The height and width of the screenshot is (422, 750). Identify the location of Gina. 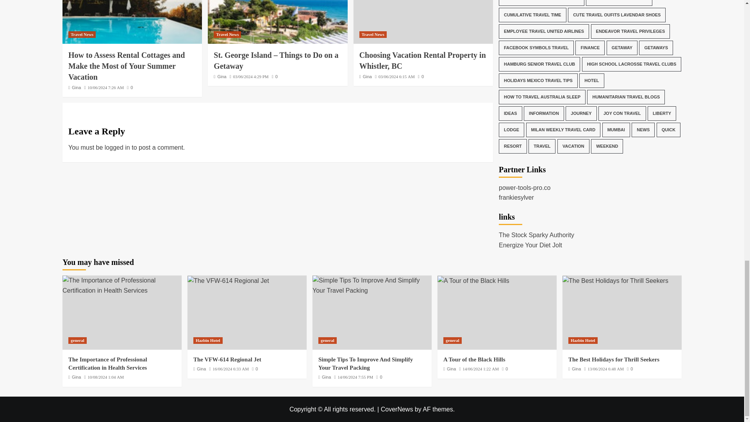
(222, 77).